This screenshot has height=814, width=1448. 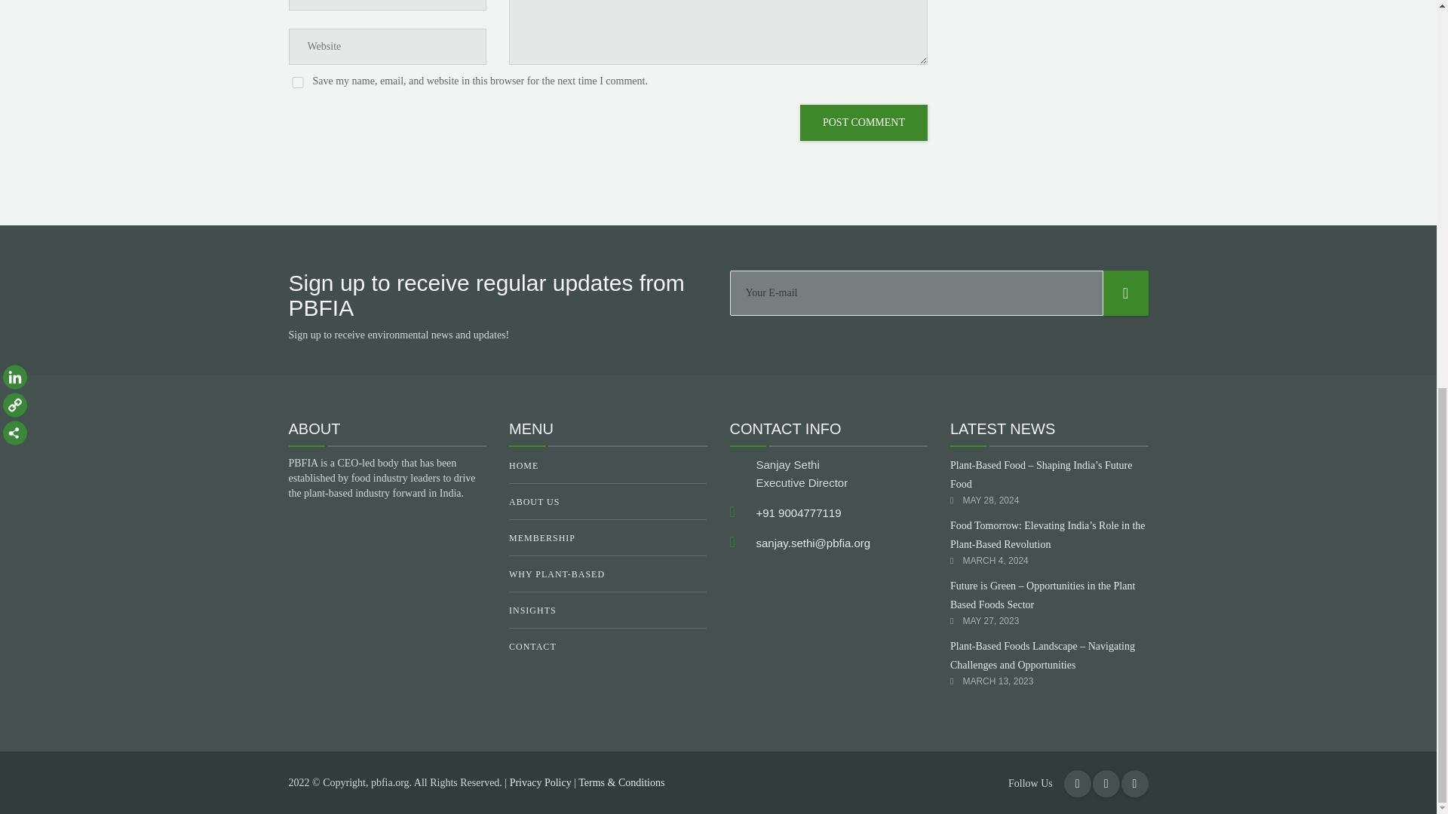 I want to click on INSIGHTS, so click(x=608, y=610).